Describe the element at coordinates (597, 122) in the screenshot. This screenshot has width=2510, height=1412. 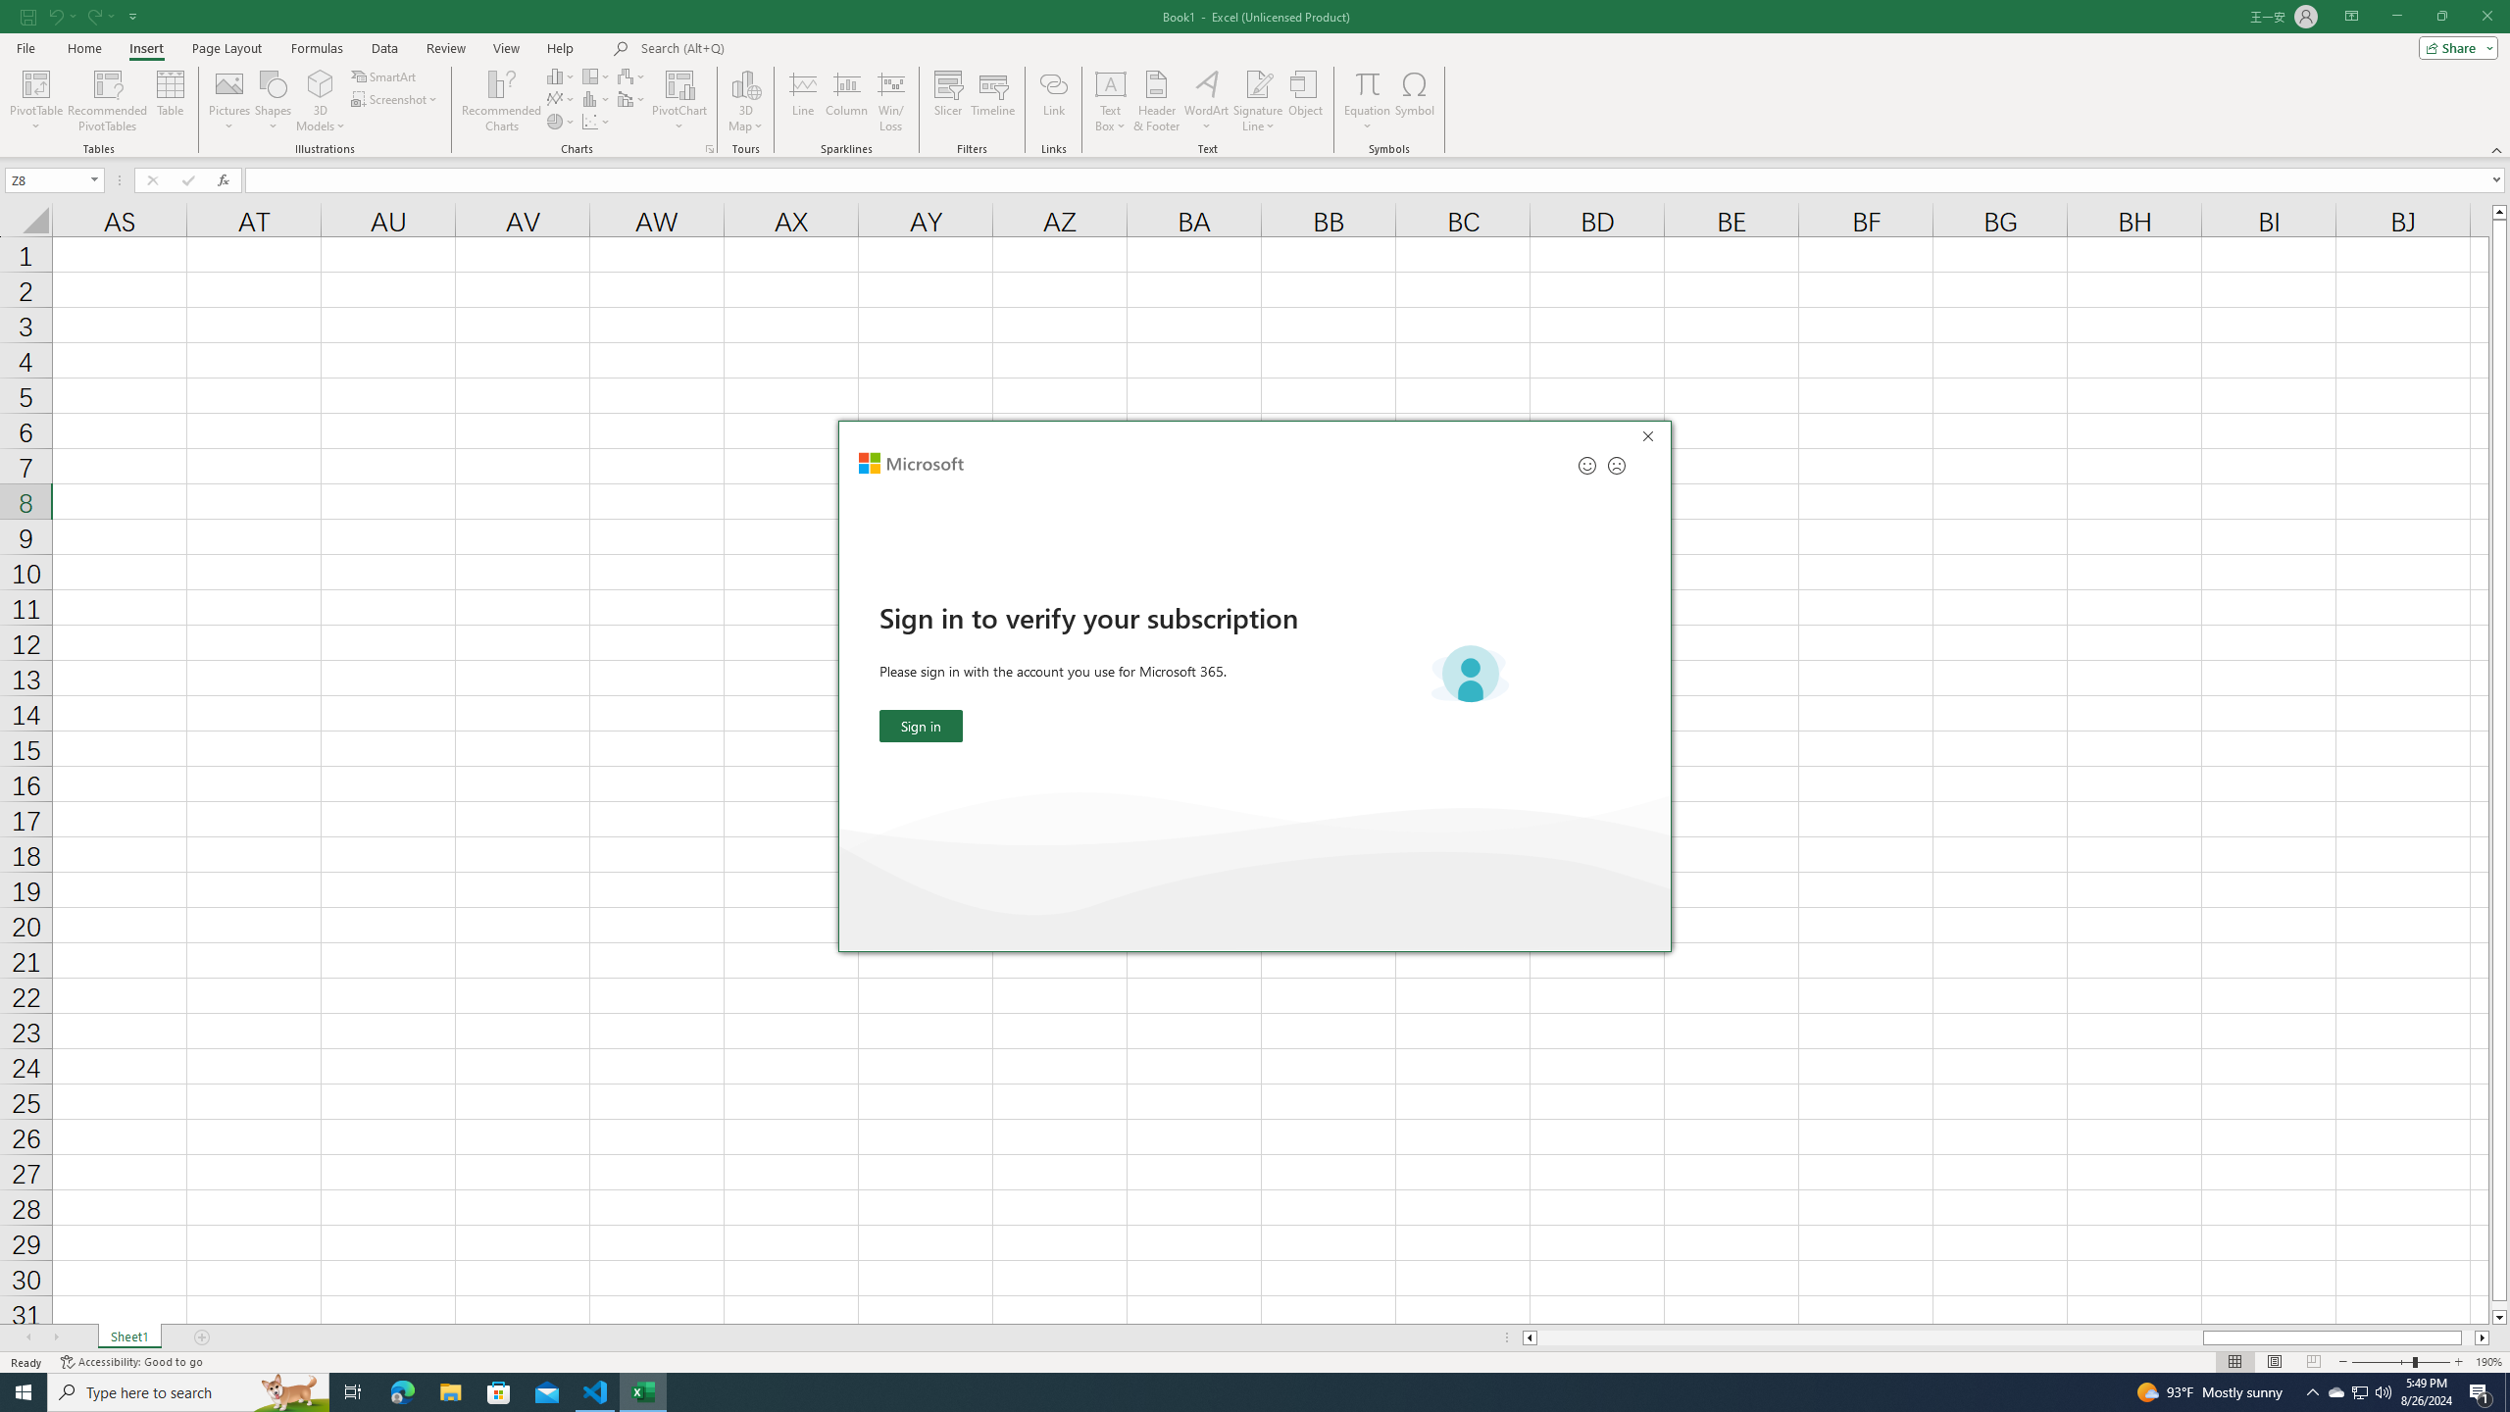
I see `Insert Scatter (X, Y) or Bubble Chart` at that location.